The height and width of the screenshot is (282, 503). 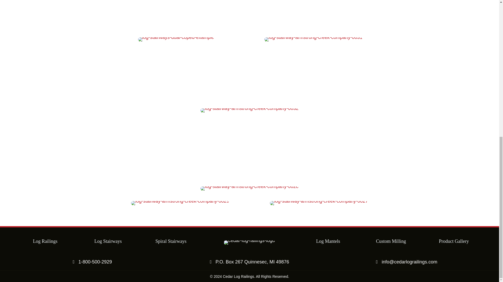 What do you see at coordinates (249, 110) in the screenshot?
I see `log-stairway-armstrong-creek-company-0032` at bounding box center [249, 110].